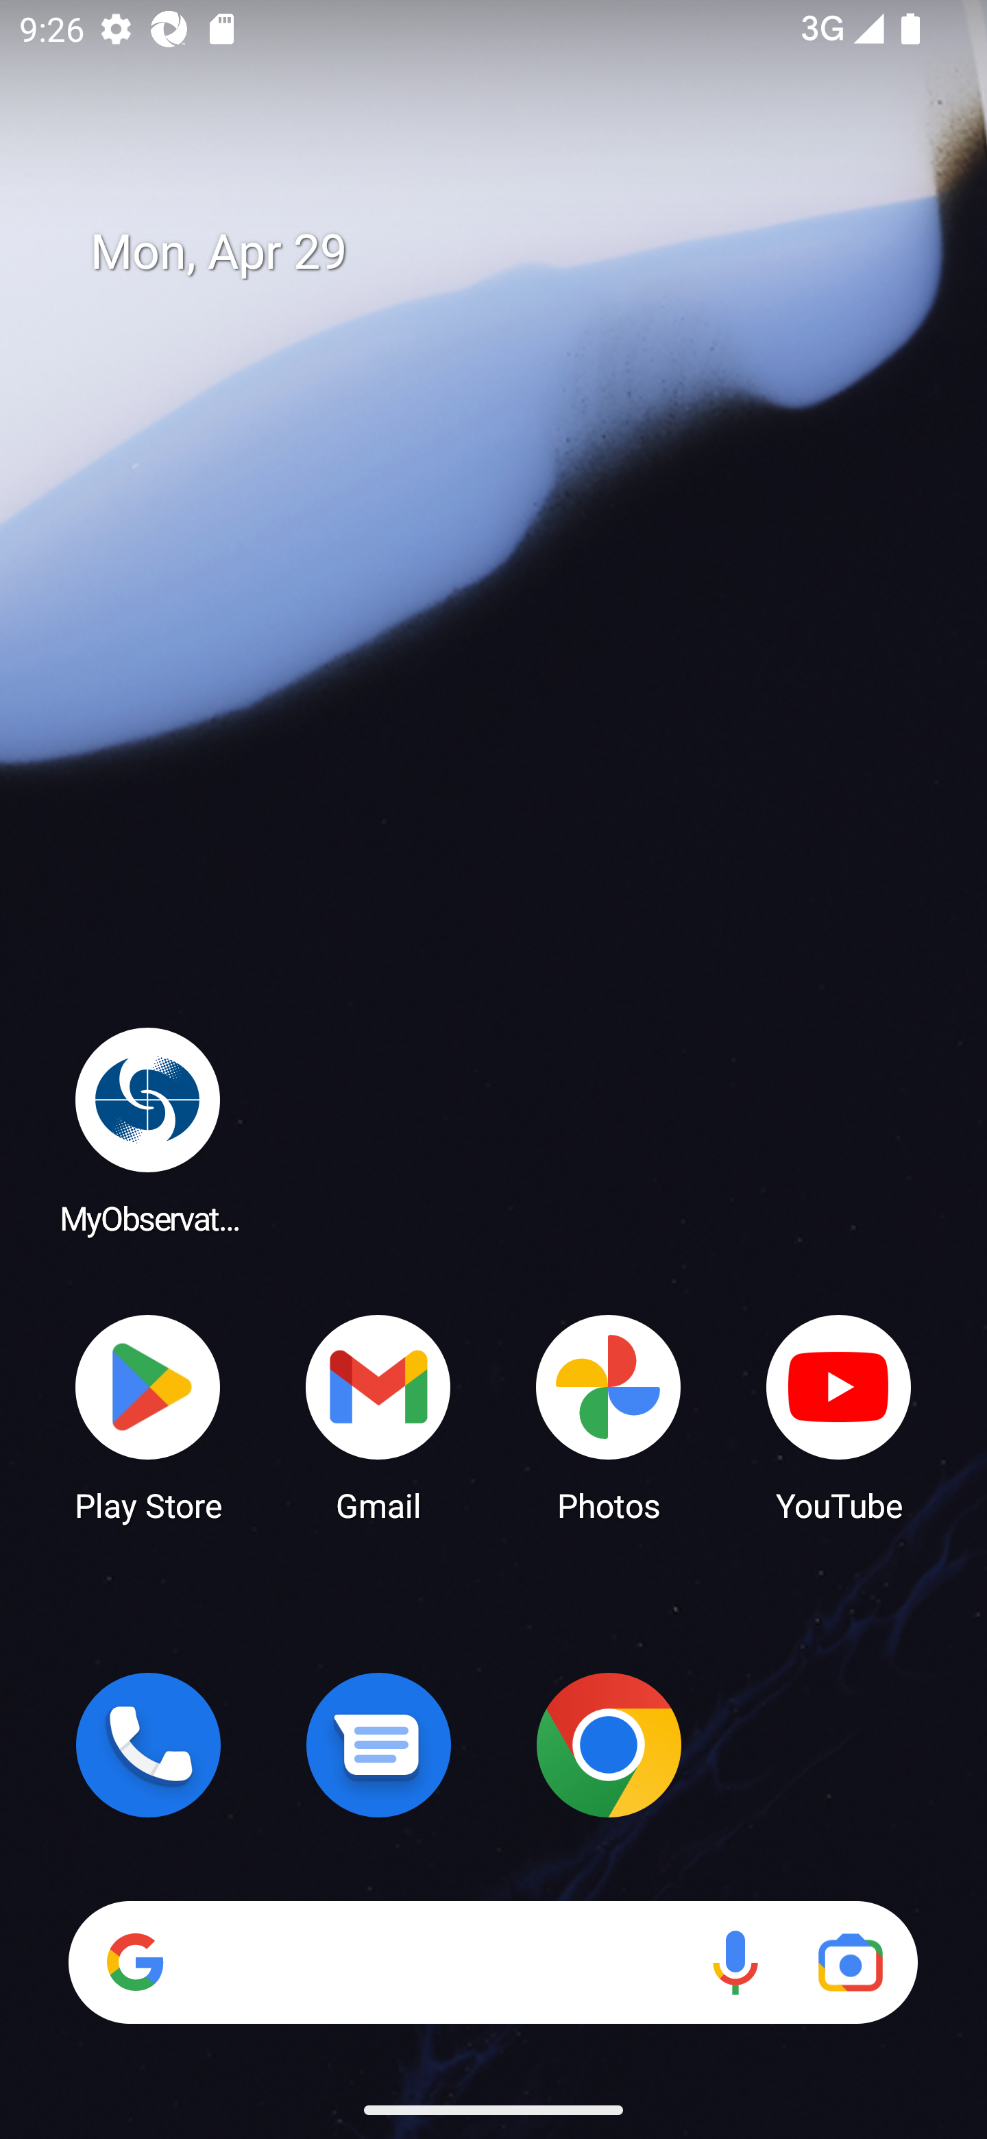 Image resolution: width=987 pixels, height=2139 pixels. Describe the element at coordinates (839, 1416) in the screenshot. I see `YouTube` at that location.